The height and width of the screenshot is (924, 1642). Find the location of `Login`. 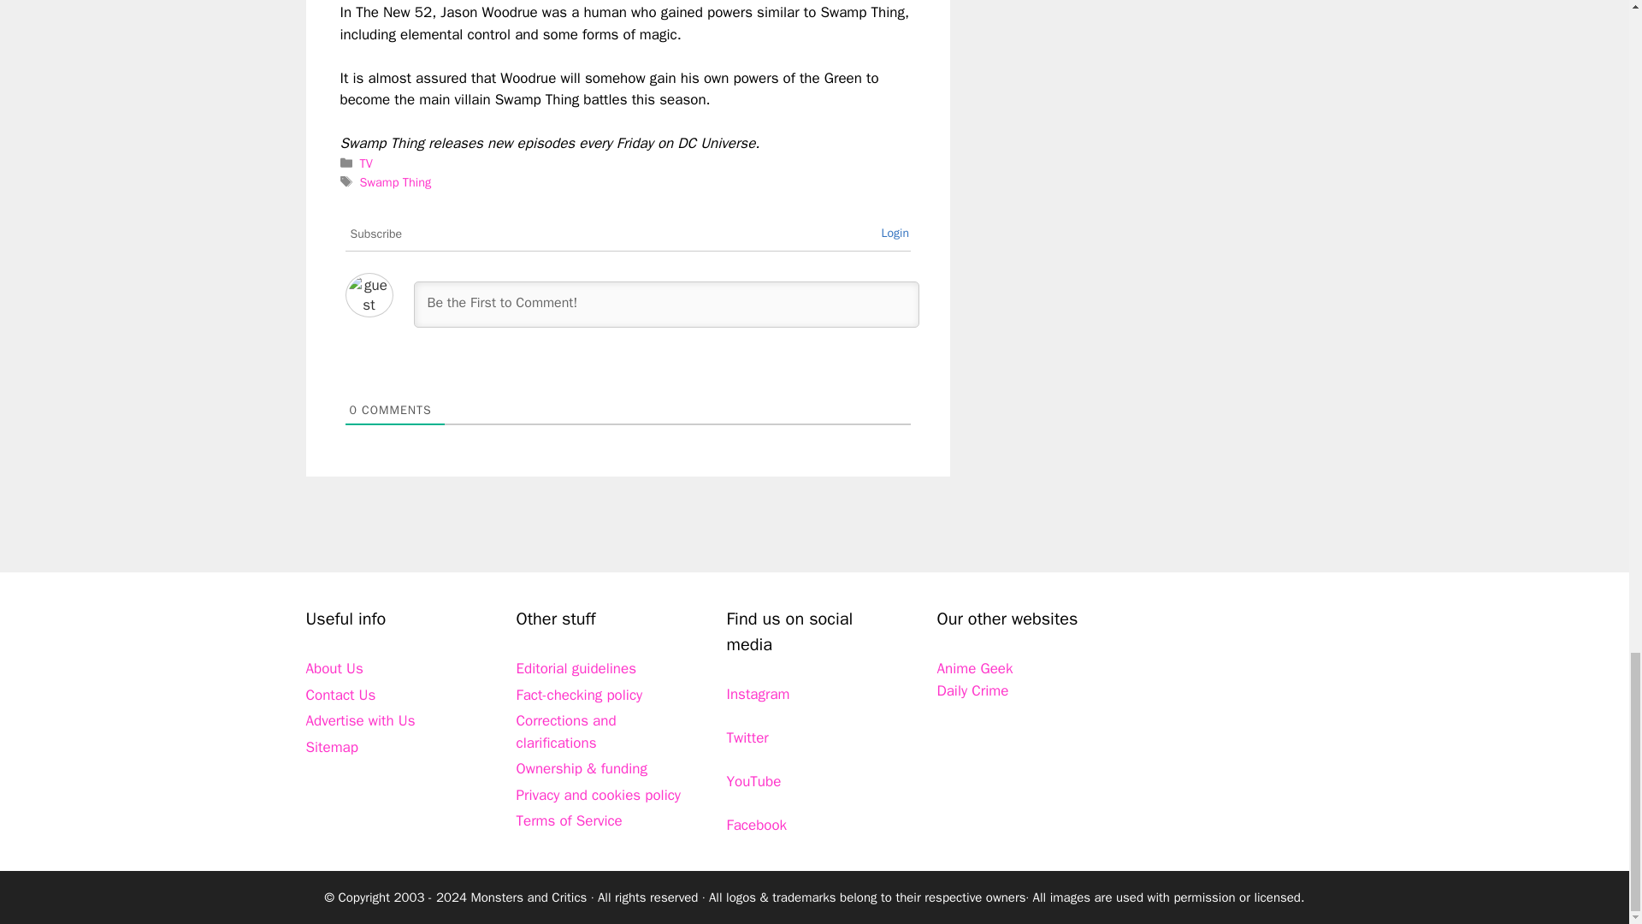

Login is located at coordinates (895, 233).